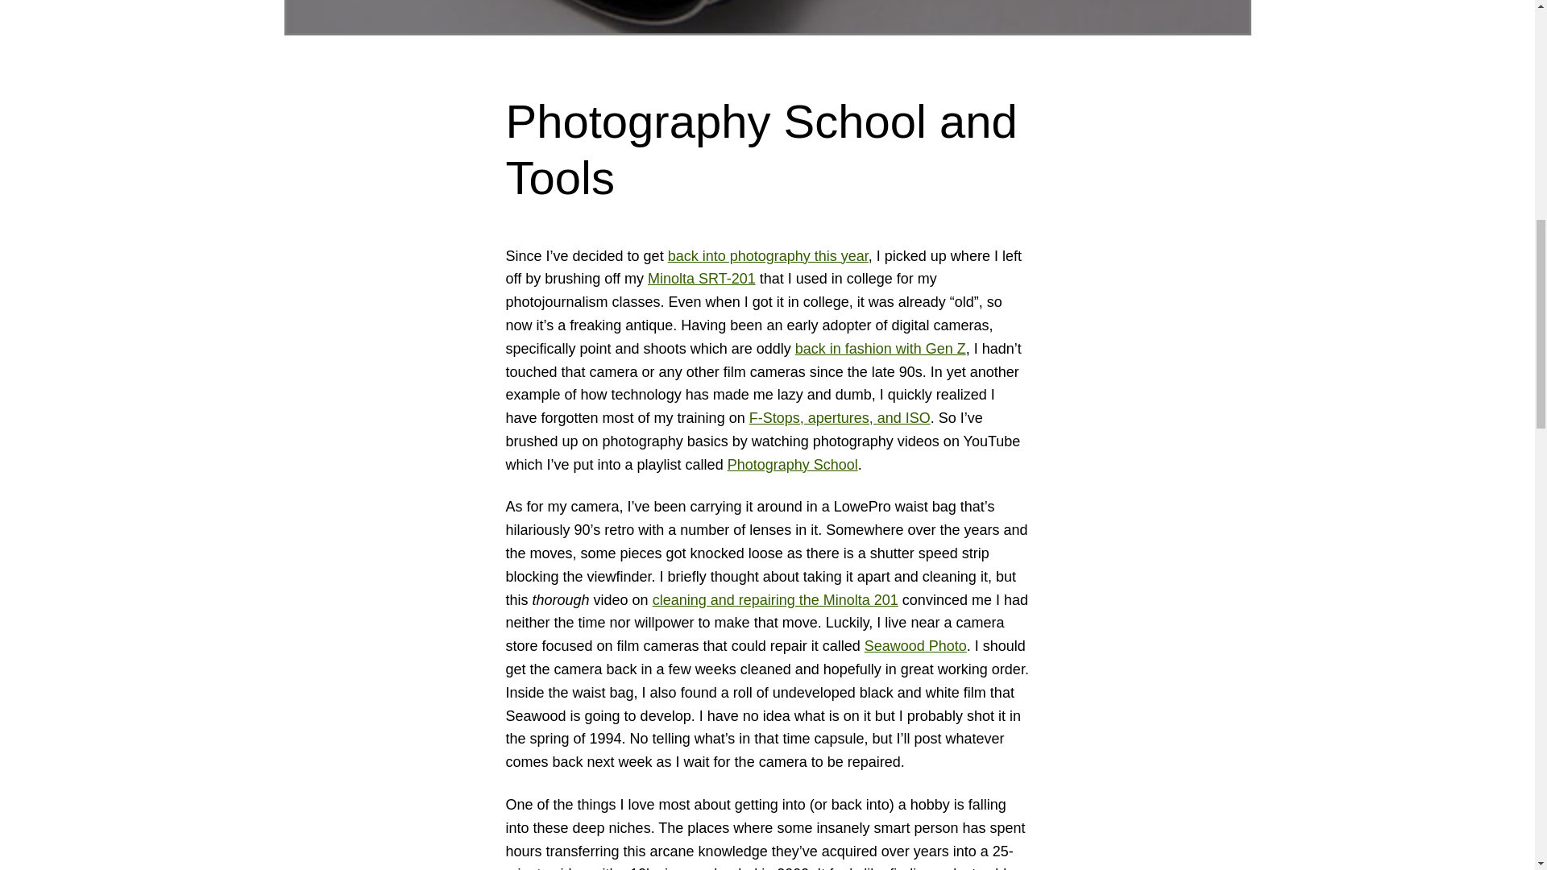  What do you see at coordinates (915, 646) in the screenshot?
I see `Seawood Photo` at bounding box center [915, 646].